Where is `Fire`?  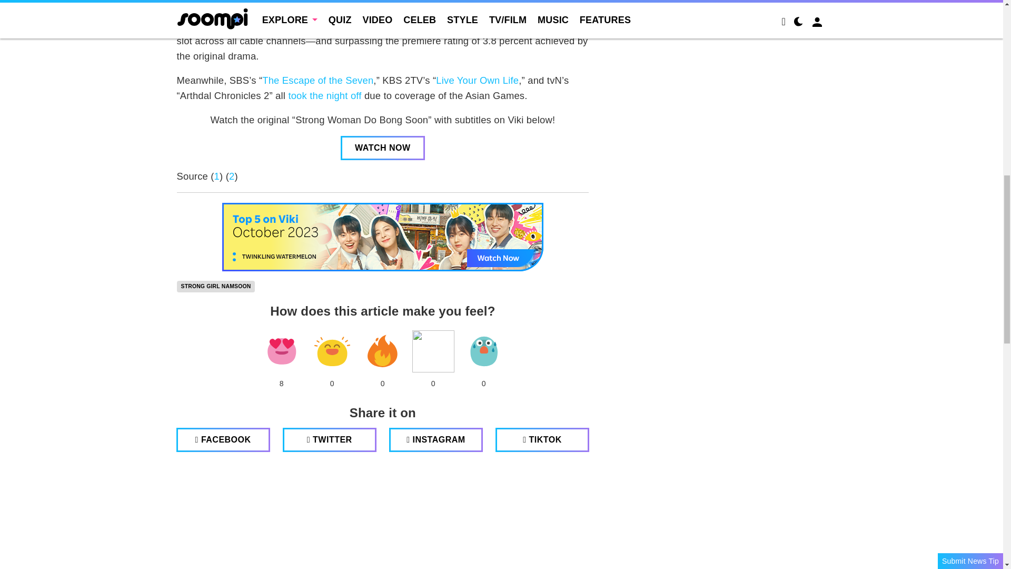
Fire is located at coordinates (382, 351).